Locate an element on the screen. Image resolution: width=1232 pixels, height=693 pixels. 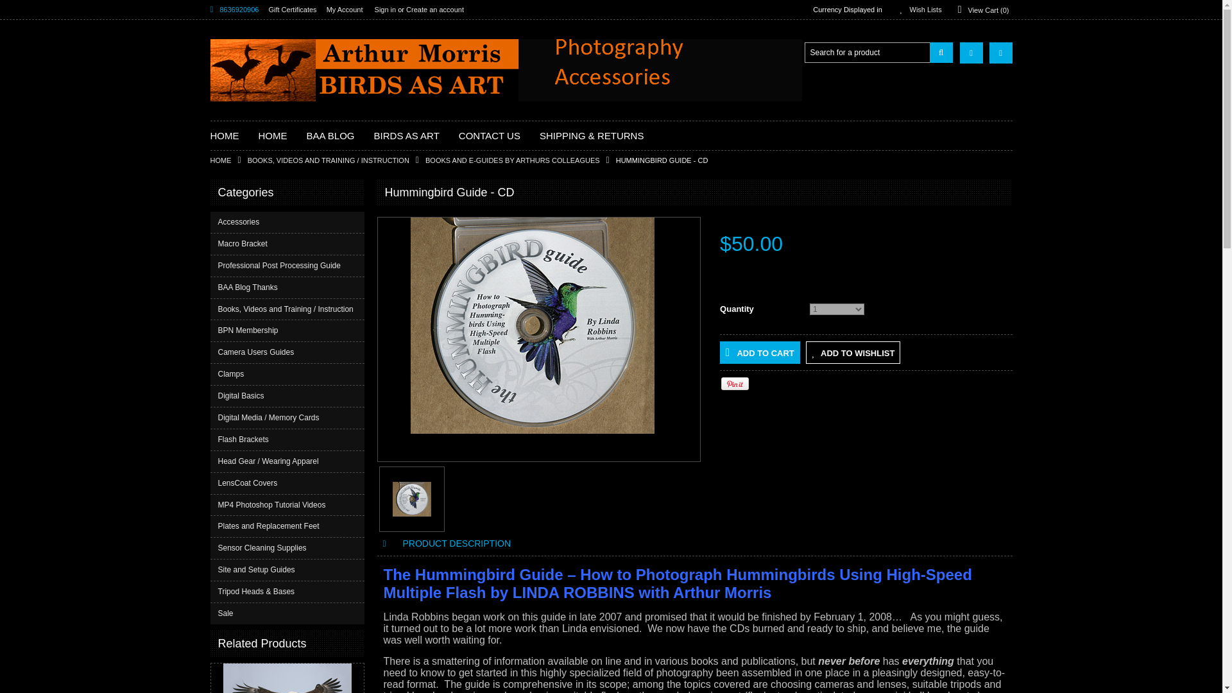
Clamps is located at coordinates (287, 375).